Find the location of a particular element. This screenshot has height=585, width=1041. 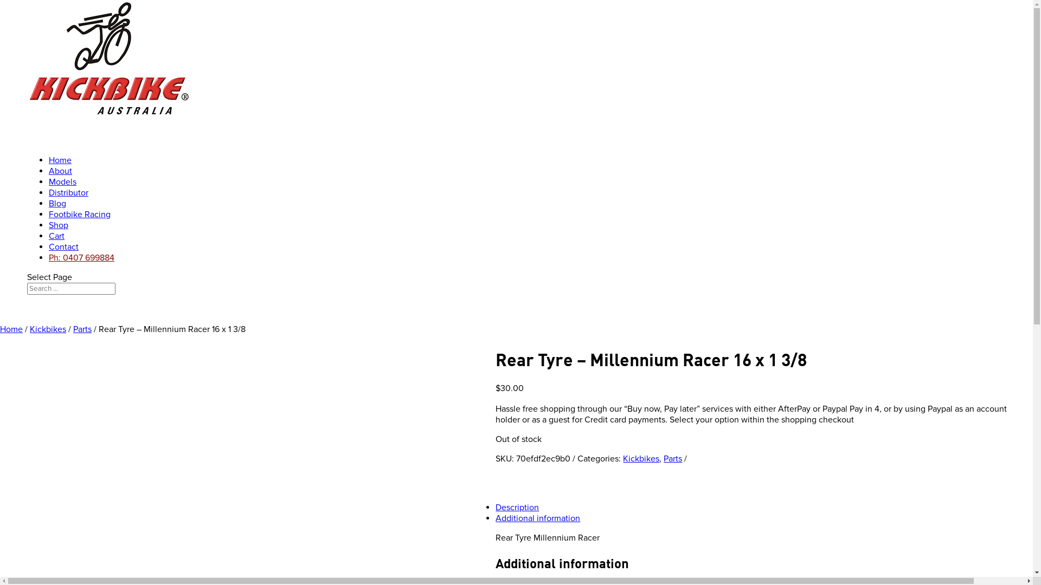

Contact is located at coordinates (64, 261).